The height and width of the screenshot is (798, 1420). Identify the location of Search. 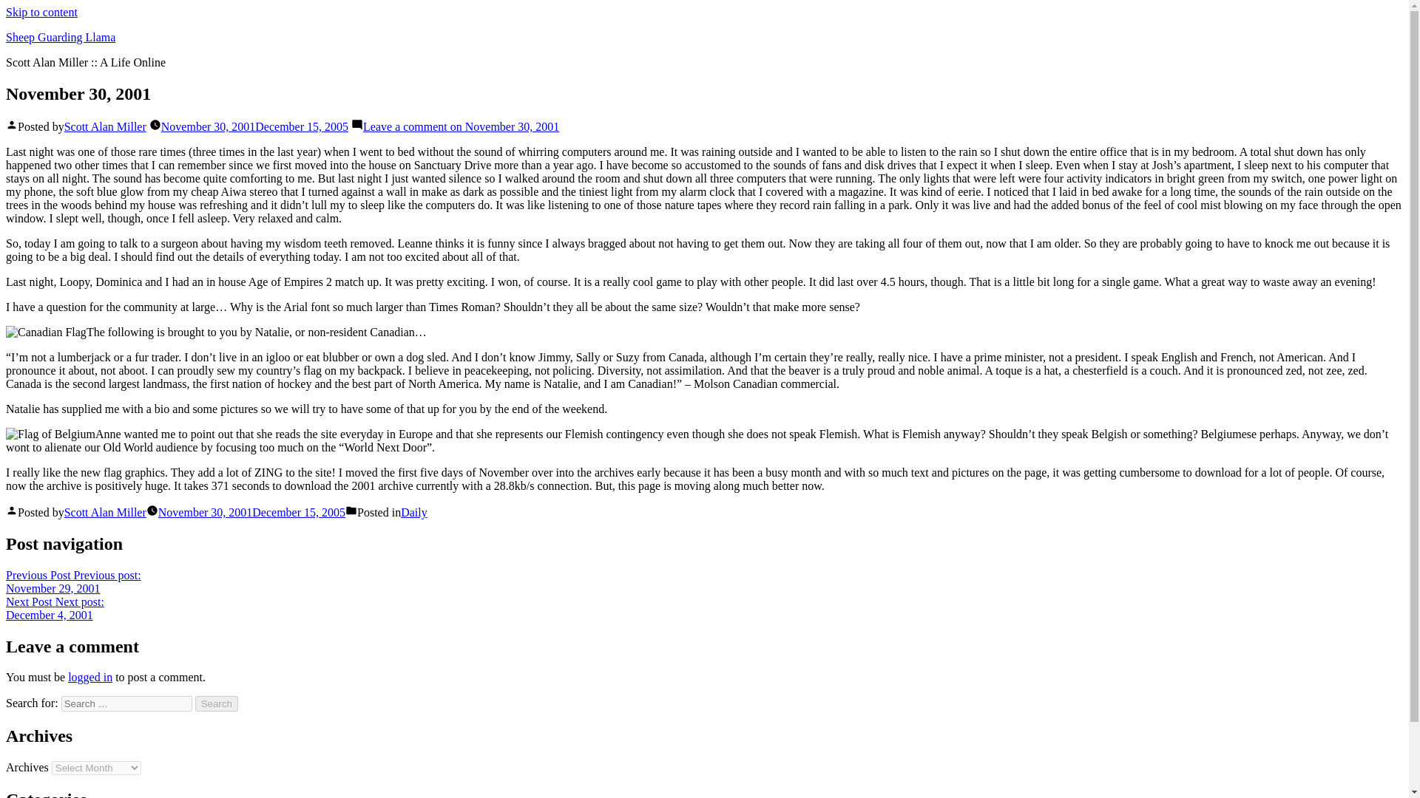
(217, 703).